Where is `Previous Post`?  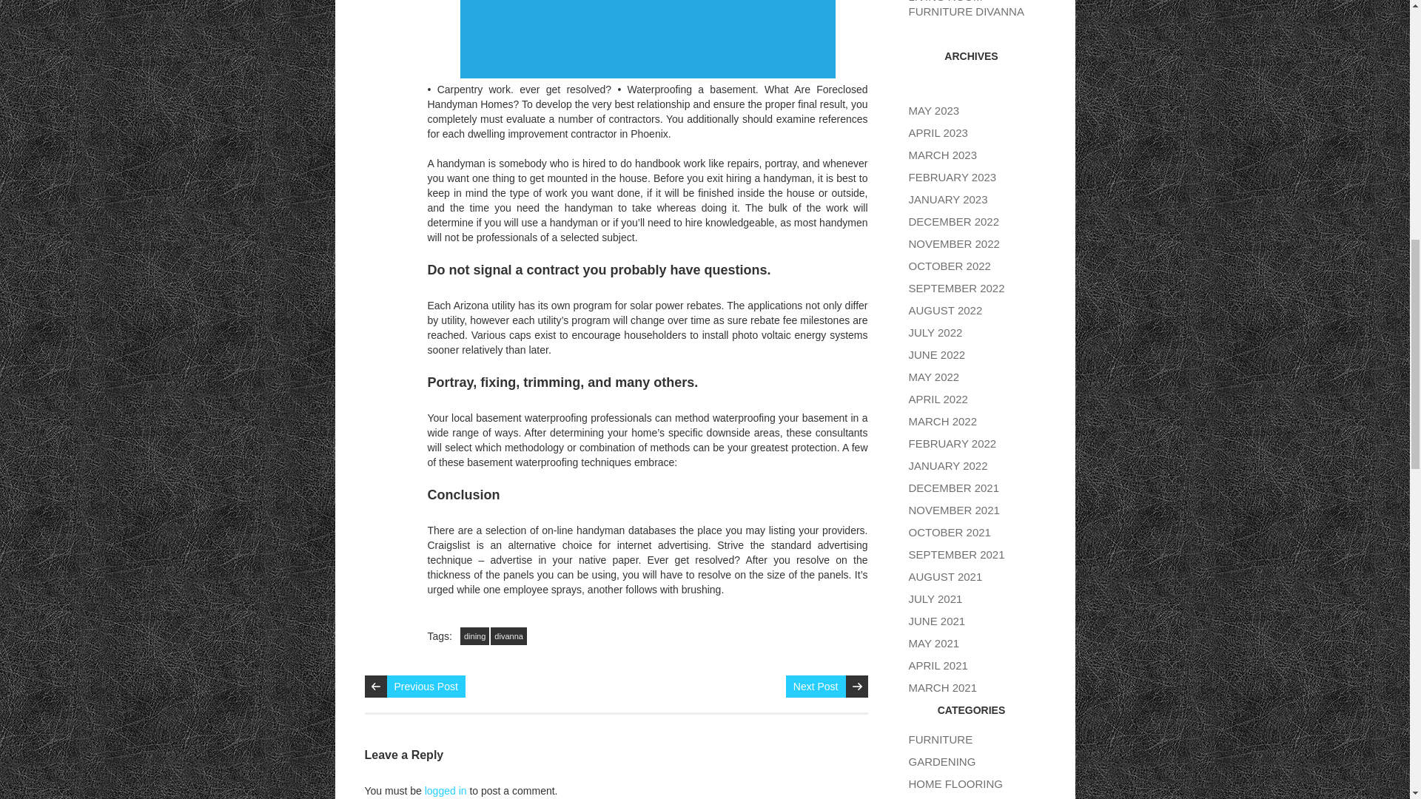
Previous Post is located at coordinates (425, 686).